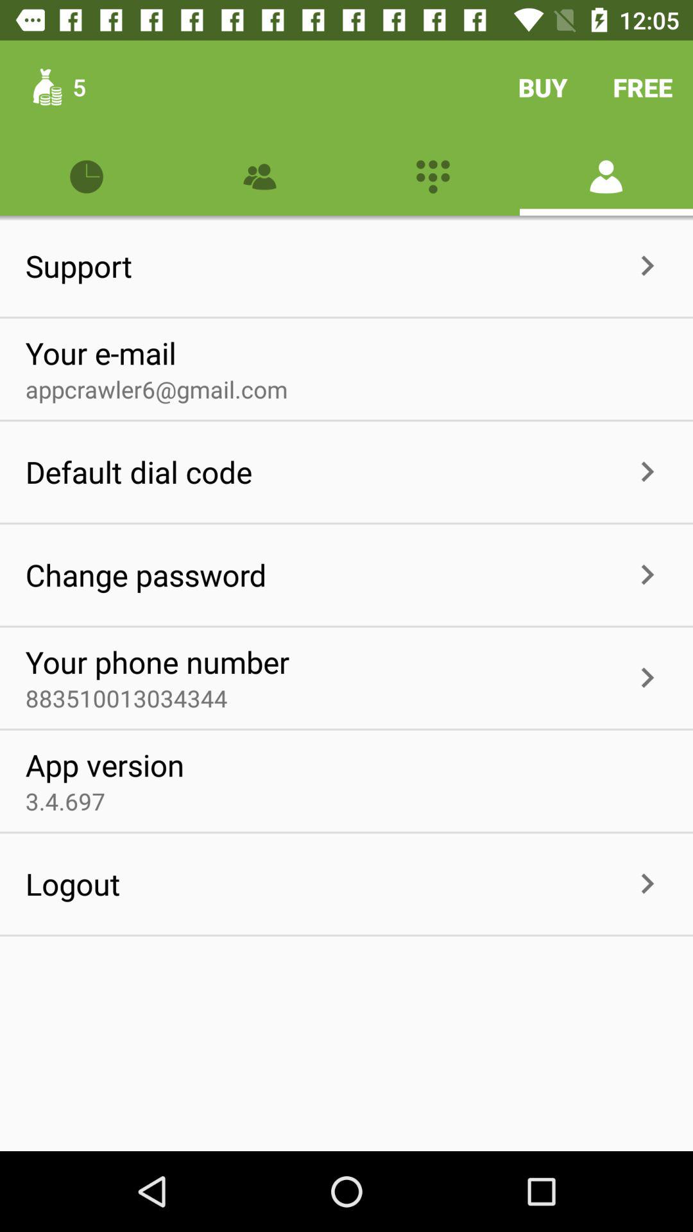 This screenshot has height=1232, width=693. What do you see at coordinates (139, 472) in the screenshot?
I see `press icon above change password` at bounding box center [139, 472].